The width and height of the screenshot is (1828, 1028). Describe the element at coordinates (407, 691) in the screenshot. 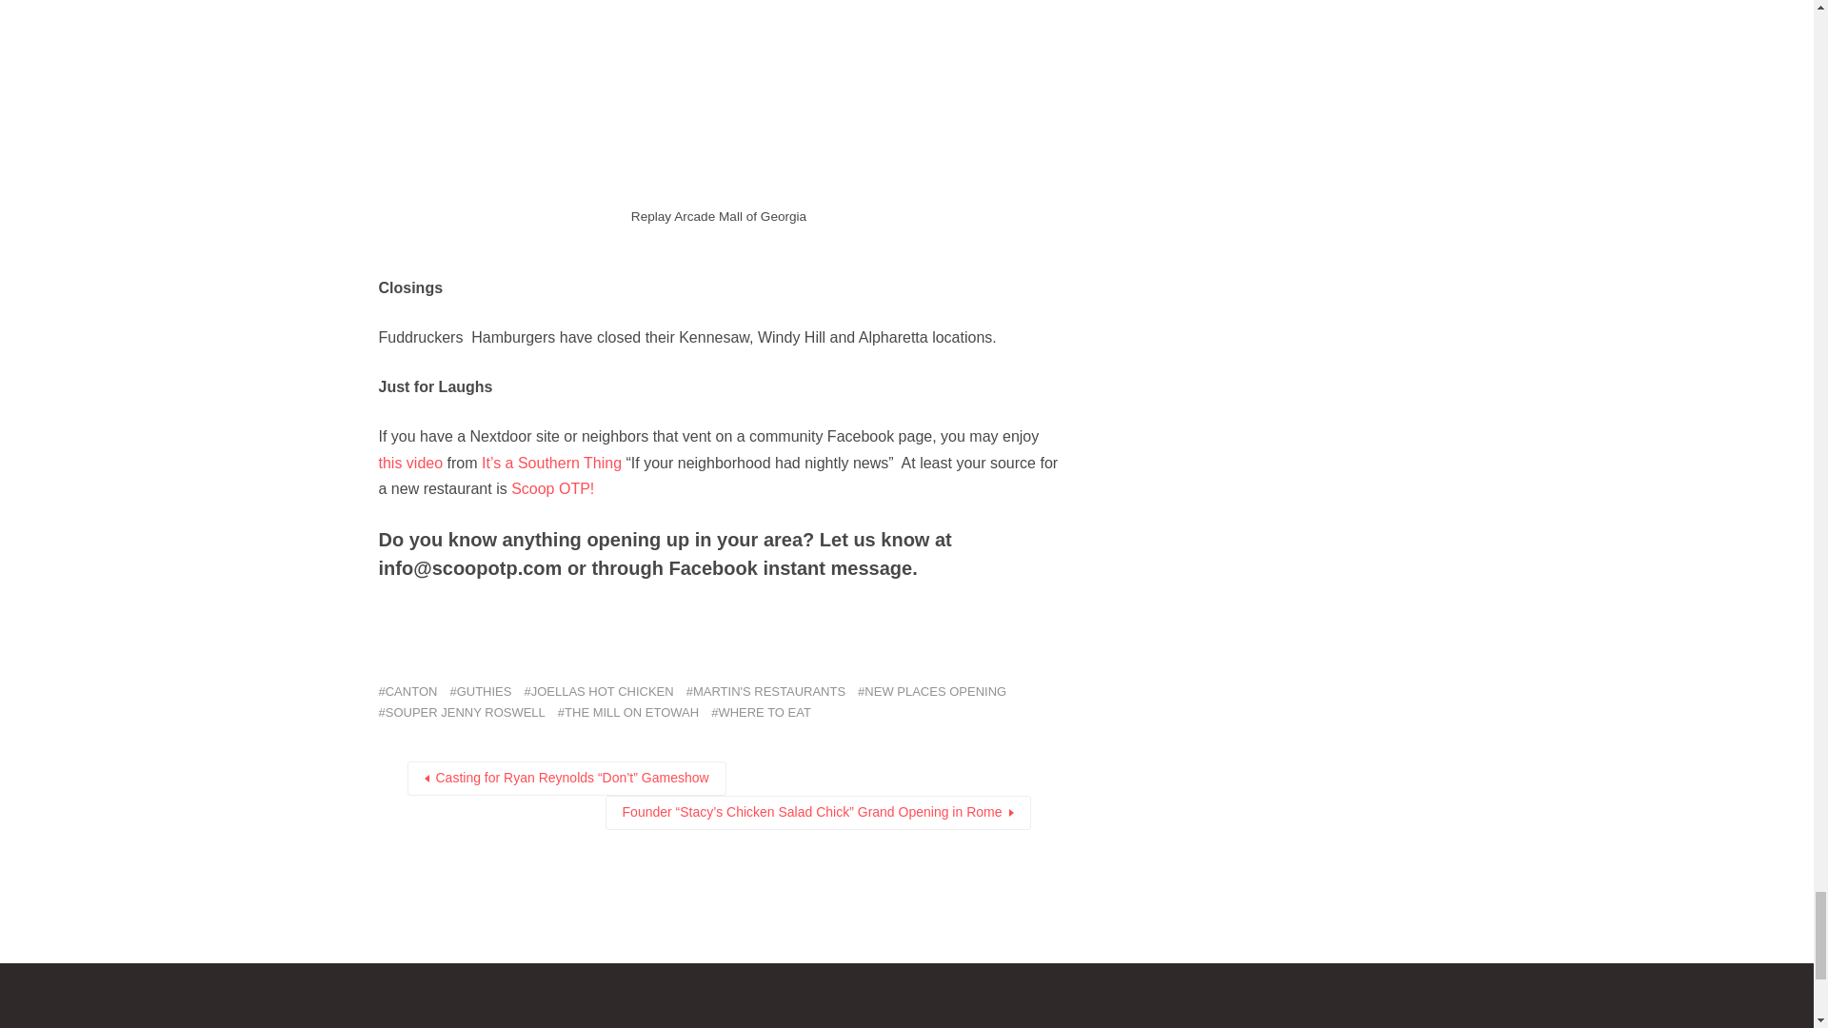

I see `CANTON` at that location.